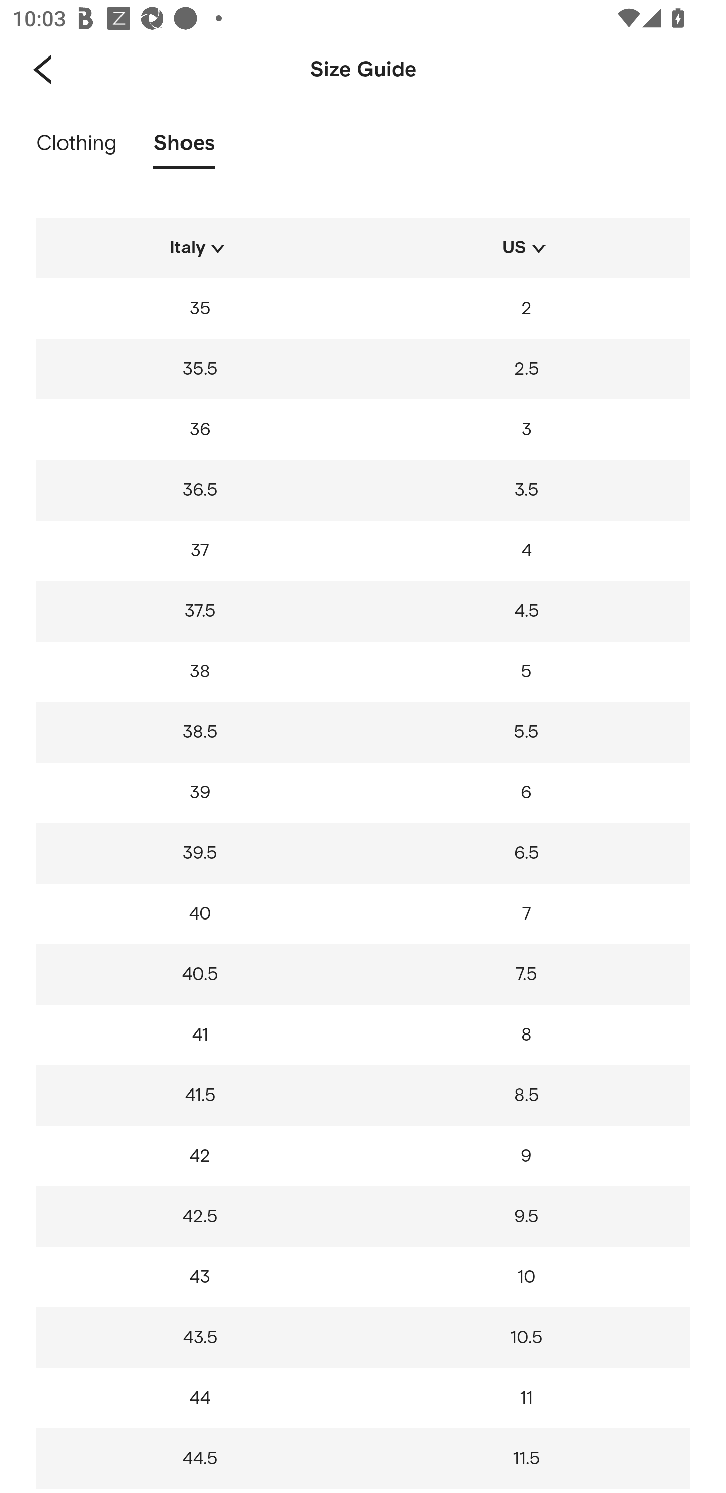  I want to click on US, so click(526, 251).